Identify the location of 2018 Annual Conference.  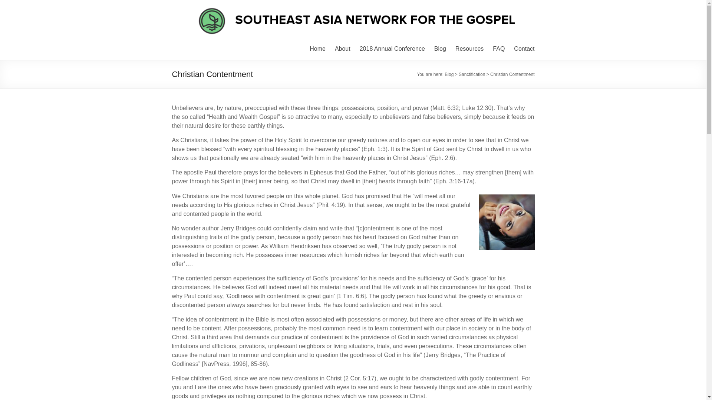
(392, 49).